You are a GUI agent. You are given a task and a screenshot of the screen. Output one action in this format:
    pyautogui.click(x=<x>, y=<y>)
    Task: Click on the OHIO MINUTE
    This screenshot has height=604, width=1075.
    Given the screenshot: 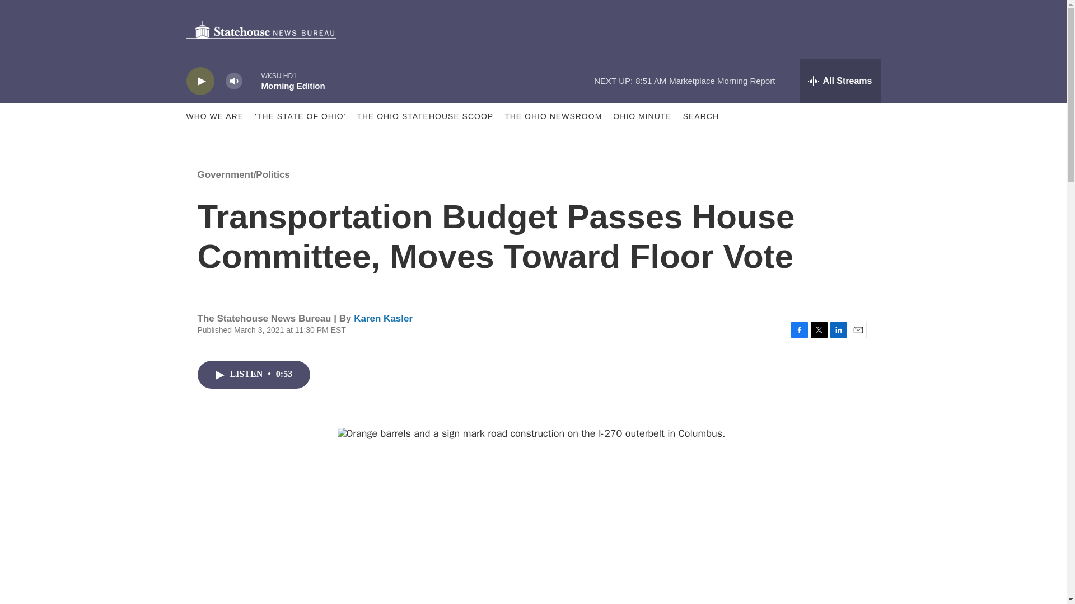 What is the action you would take?
    pyautogui.click(x=642, y=116)
    